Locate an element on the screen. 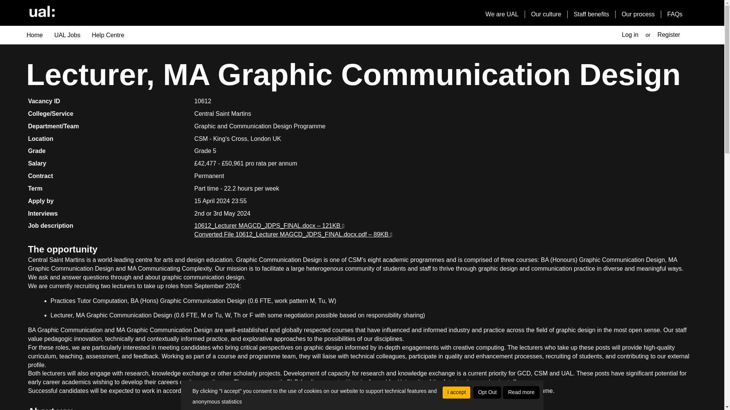 This screenshot has height=410, width=730. Home is located at coordinates (35, 35).